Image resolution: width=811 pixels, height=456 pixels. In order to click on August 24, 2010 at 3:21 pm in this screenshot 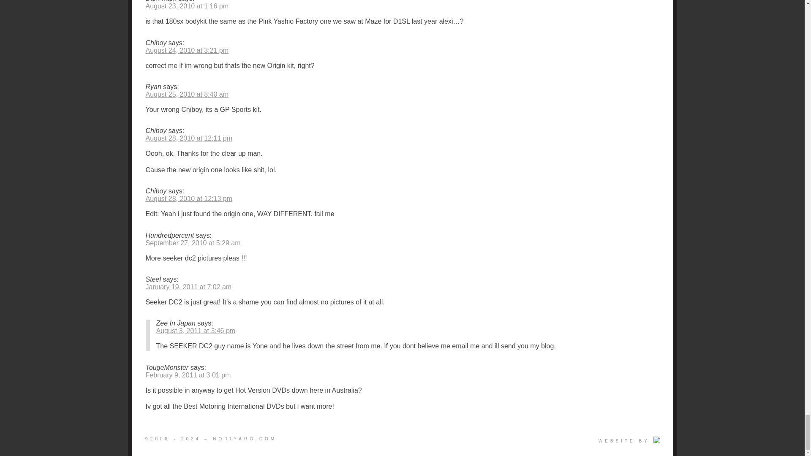, I will do `click(187, 51)`.